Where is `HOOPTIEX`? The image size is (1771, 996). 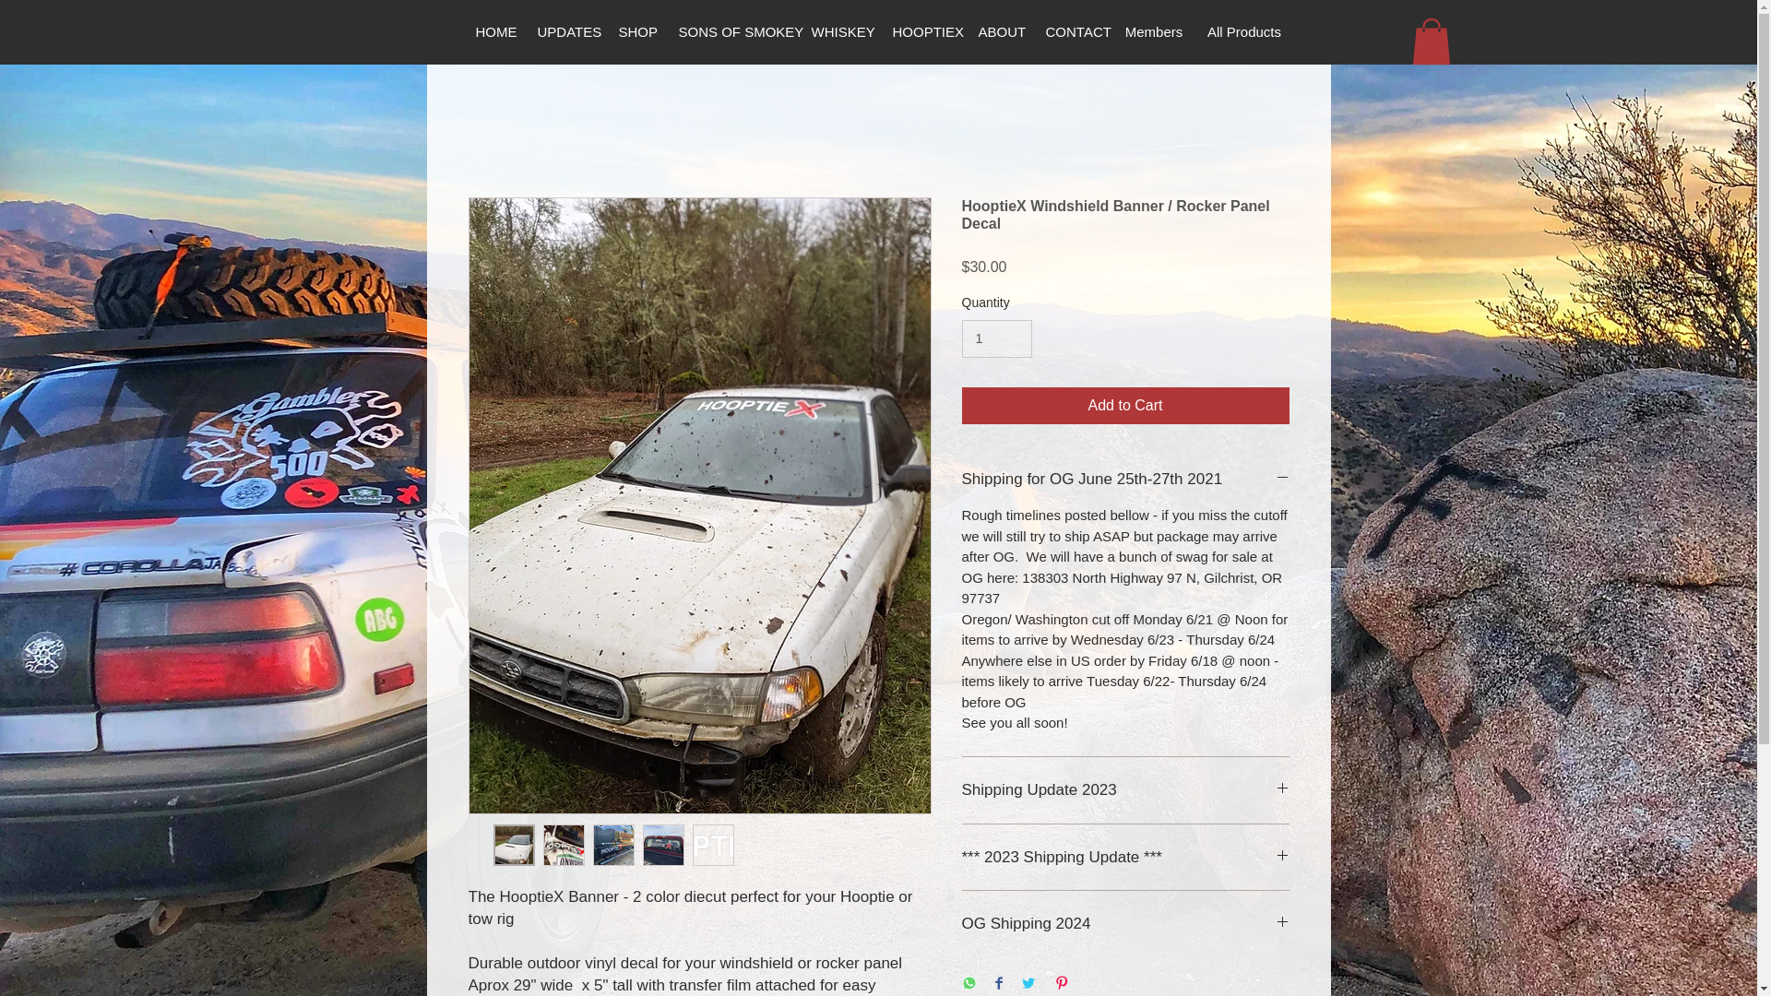 HOOPTIEX is located at coordinates (922, 31).